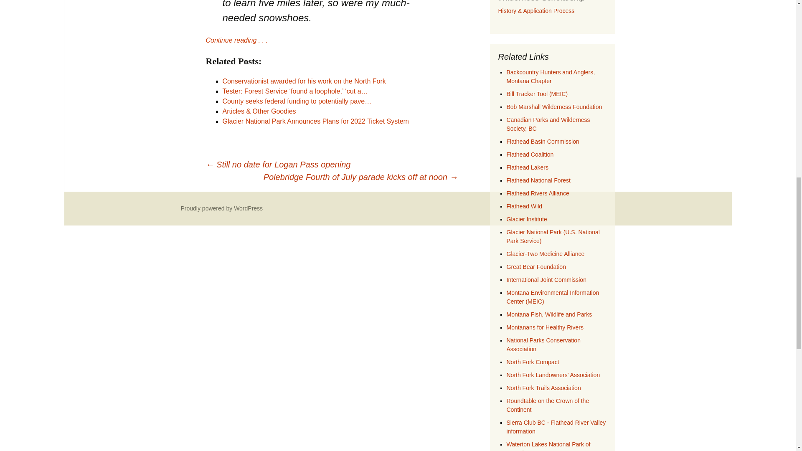 This screenshot has width=802, height=451. What do you see at coordinates (542, 141) in the screenshot?
I see `Flathead Basin Commission` at bounding box center [542, 141].